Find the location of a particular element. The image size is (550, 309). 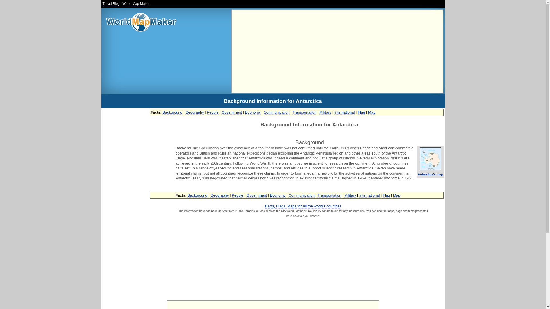

Background is located at coordinates (197, 195).